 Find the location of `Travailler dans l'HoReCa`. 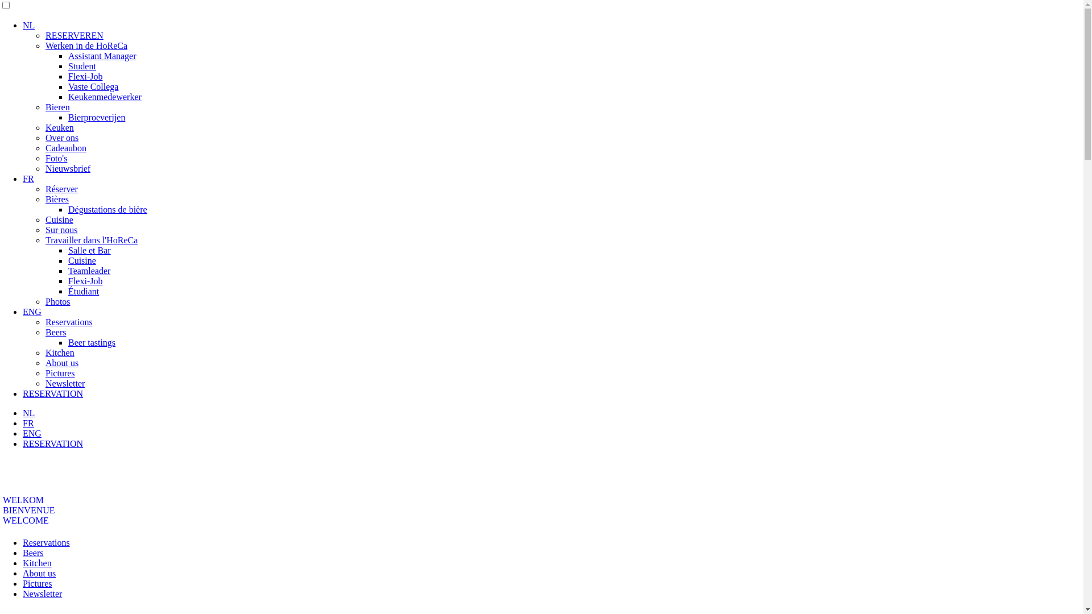

Travailler dans l'HoReCa is located at coordinates (92, 240).